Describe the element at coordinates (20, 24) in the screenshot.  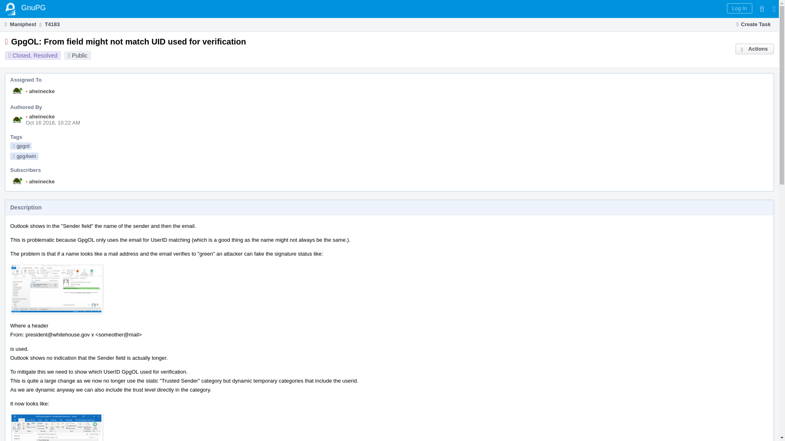
I see `Maniphest` at that location.